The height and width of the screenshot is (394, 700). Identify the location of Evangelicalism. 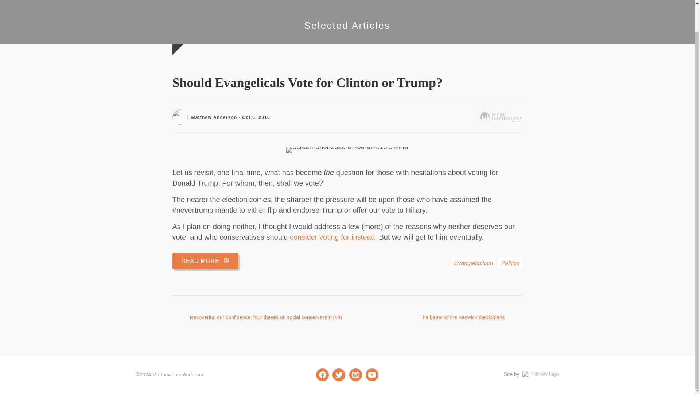
(473, 263).